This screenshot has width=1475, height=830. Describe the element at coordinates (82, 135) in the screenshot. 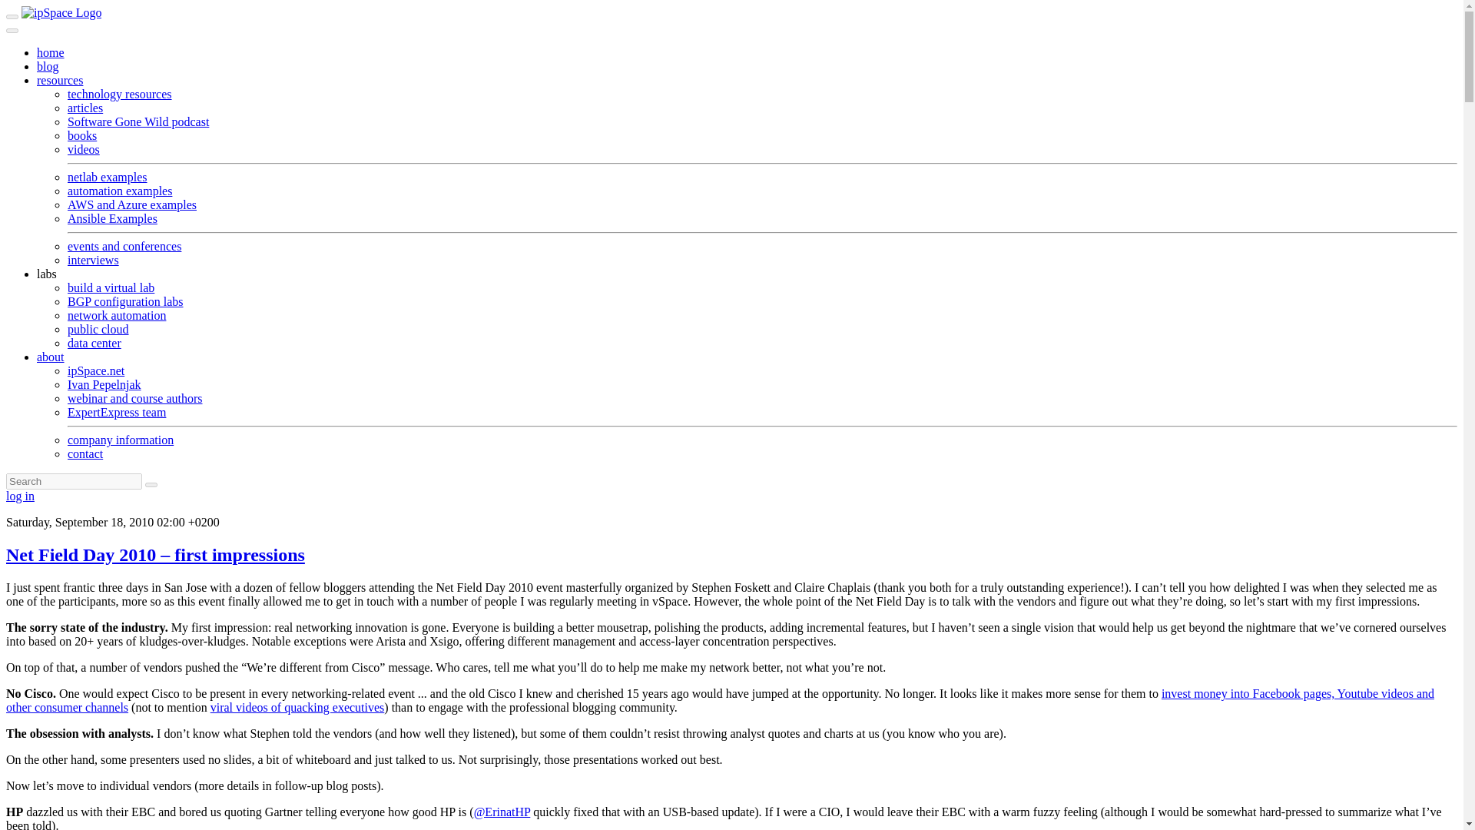

I see `books` at that location.